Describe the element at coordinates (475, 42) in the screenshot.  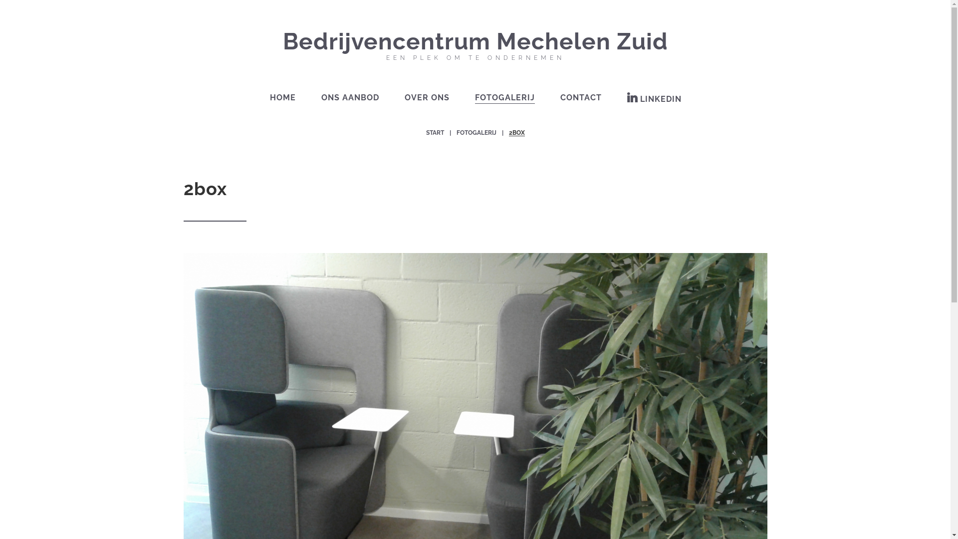
I see `Bedrijvencentrum Mechelen Zuid` at that location.